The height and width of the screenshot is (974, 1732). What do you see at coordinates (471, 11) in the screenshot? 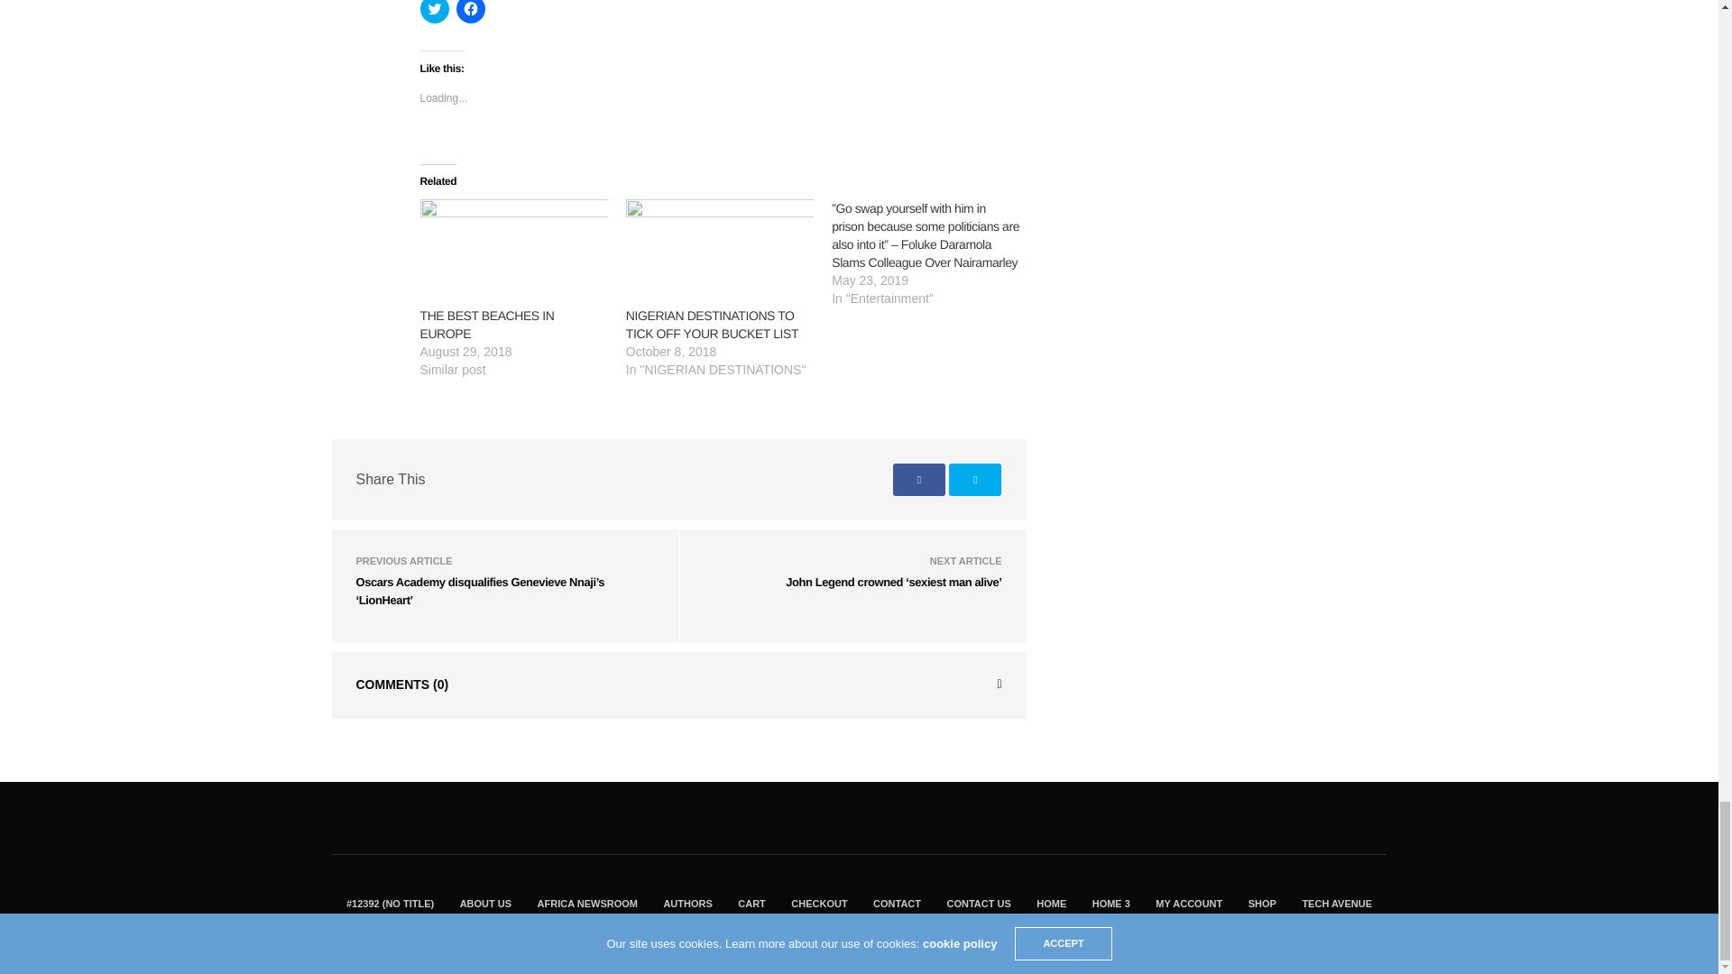
I see `Click to share on Facebook` at bounding box center [471, 11].